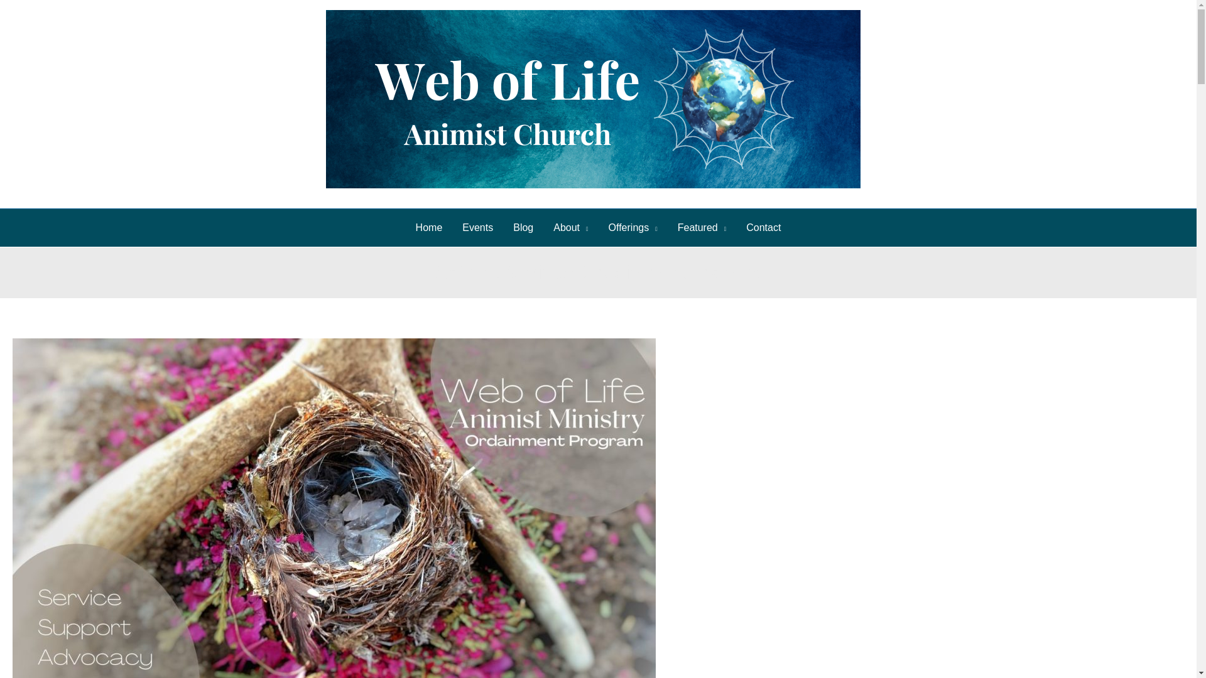  I want to click on Events, so click(477, 227).